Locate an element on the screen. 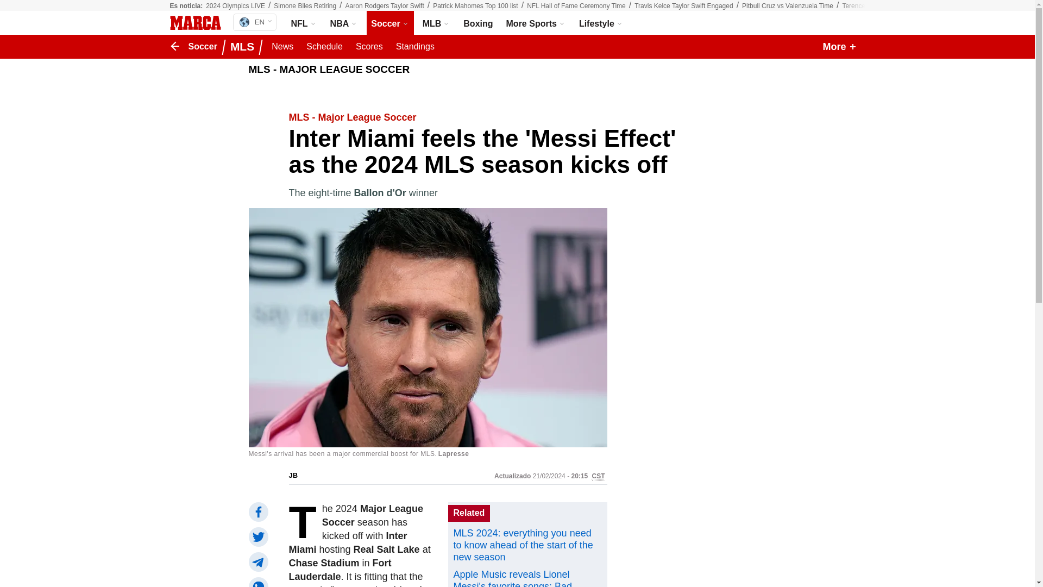 Image resolution: width=1043 pixels, height=587 pixels. Pitbull Cruz vs Valenzuela Time is located at coordinates (788, 6).